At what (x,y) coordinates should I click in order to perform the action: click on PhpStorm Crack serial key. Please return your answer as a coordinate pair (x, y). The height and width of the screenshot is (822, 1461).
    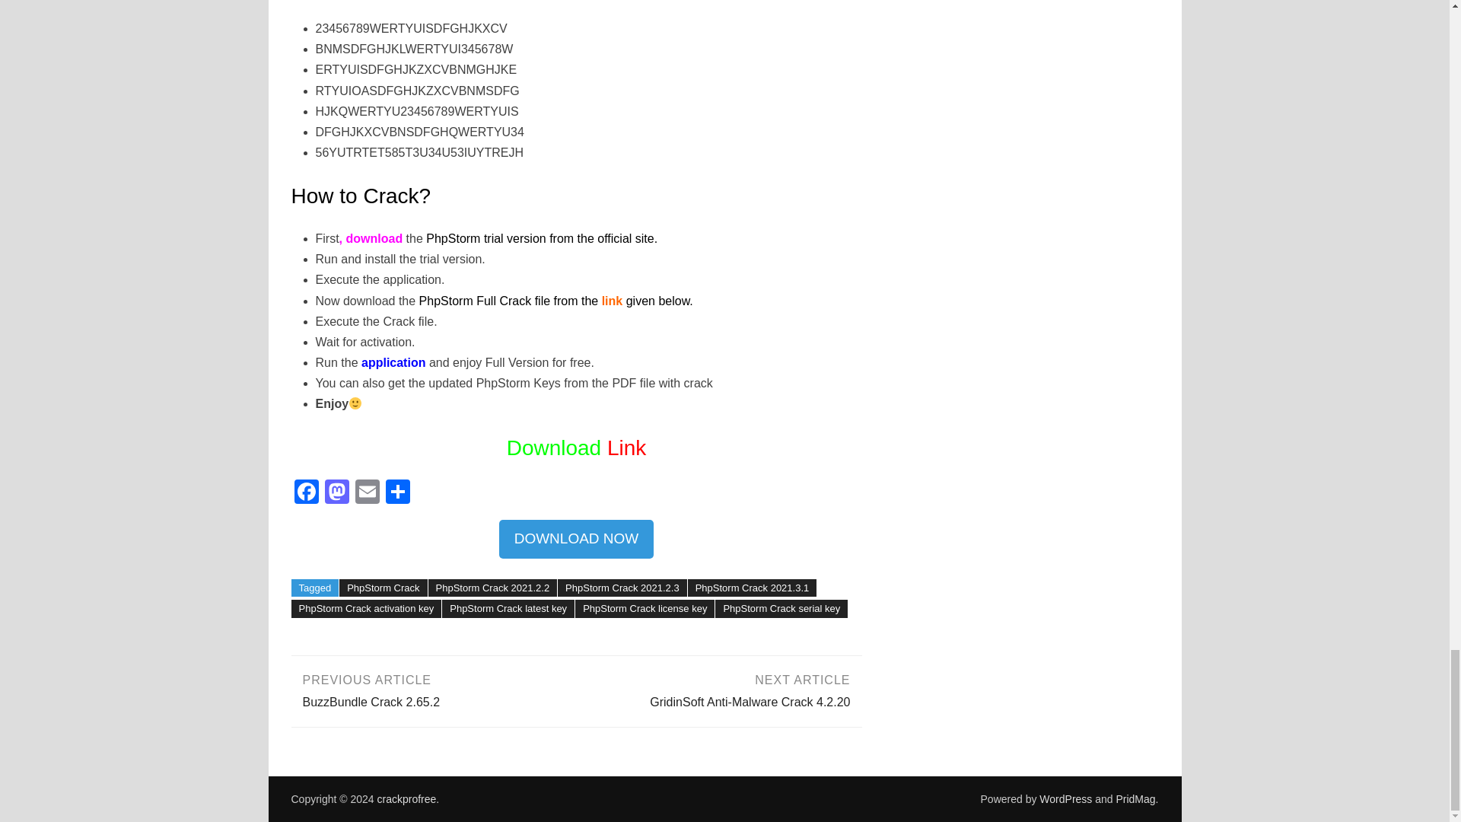
    Looking at the image, I should click on (781, 609).